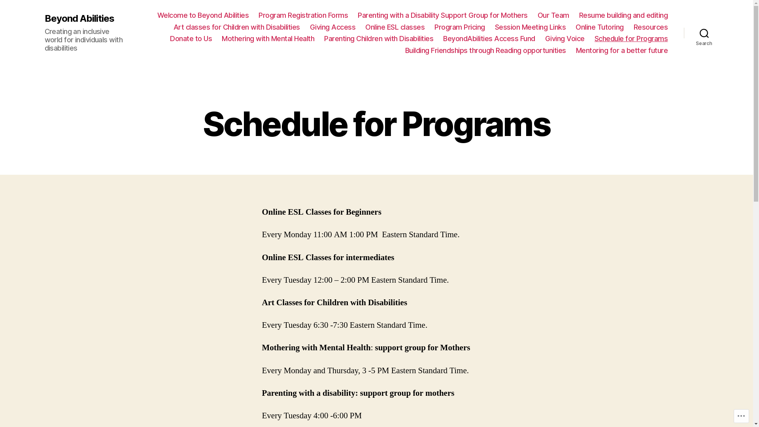 Image resolution: width=759 pixels, height=427 pixels. Describe the element at coordinates (191, 39) in the screenshot. I see `Donate to Us` at that location.